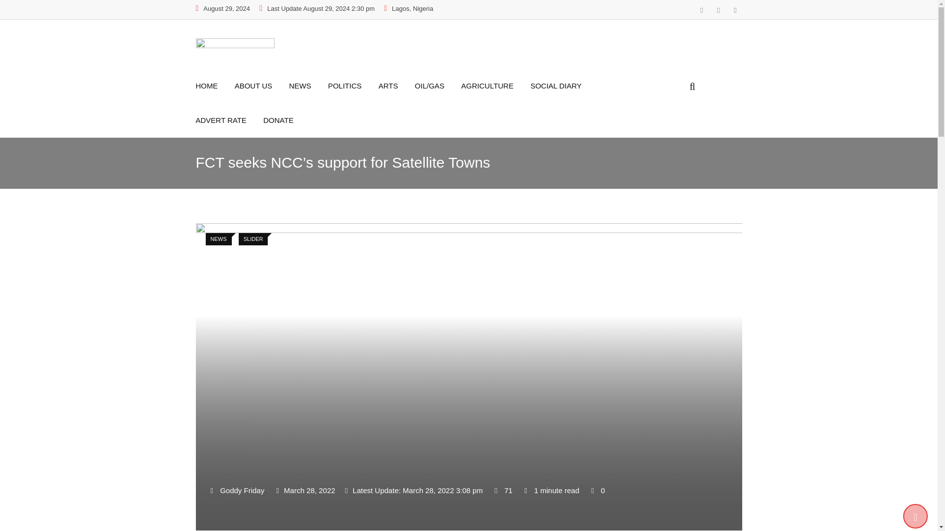 The height and width of the screenshot is (531, 945). I want to click on ARTS, so click(396, 86).